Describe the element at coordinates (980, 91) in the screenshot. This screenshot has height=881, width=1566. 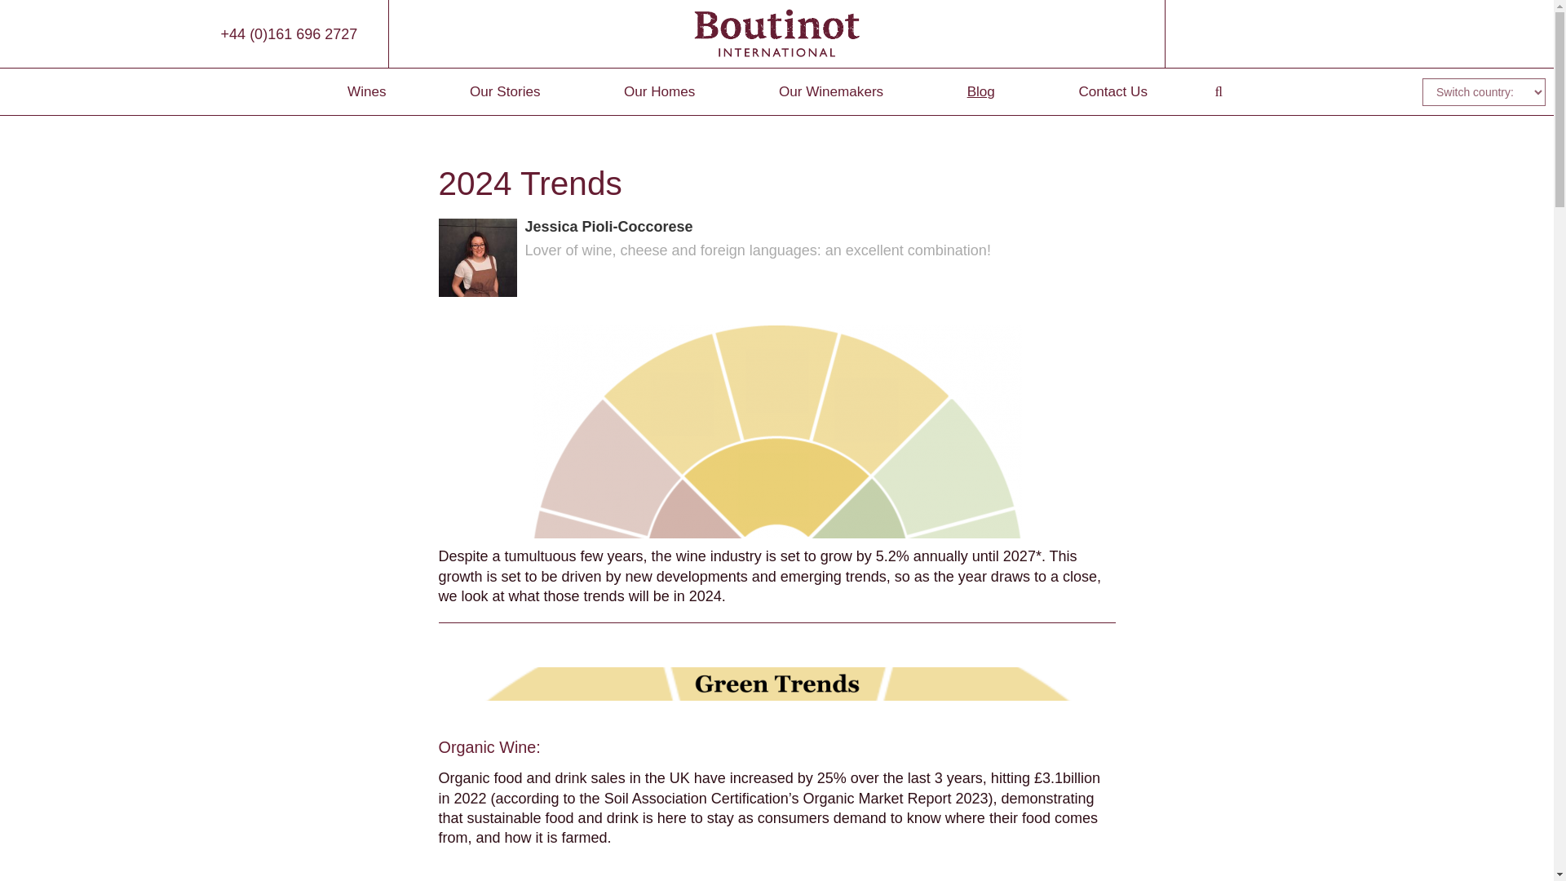
I see `Blog` at that location.